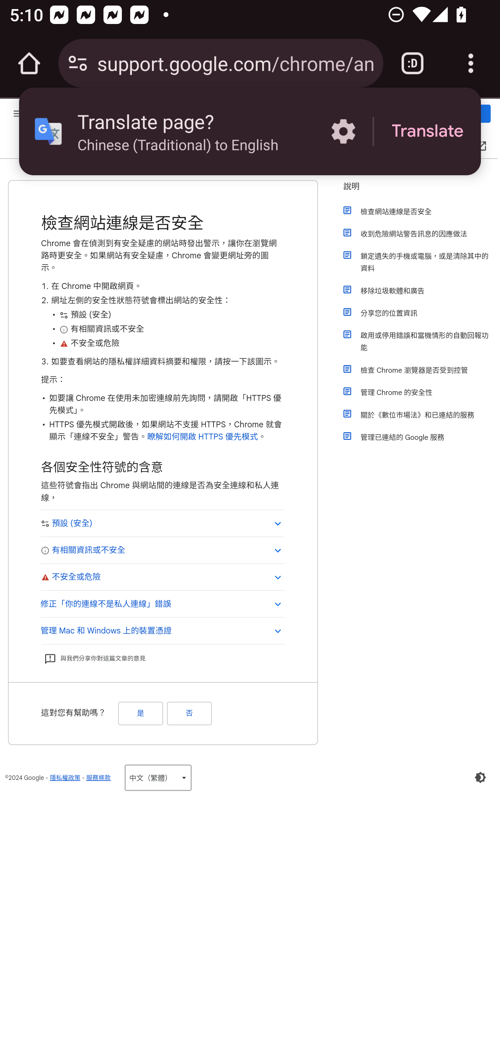  Describe the element at coordinates (94, 658) in the screenshot. I see `與我們分享你對這篇文章的意見` at that location.